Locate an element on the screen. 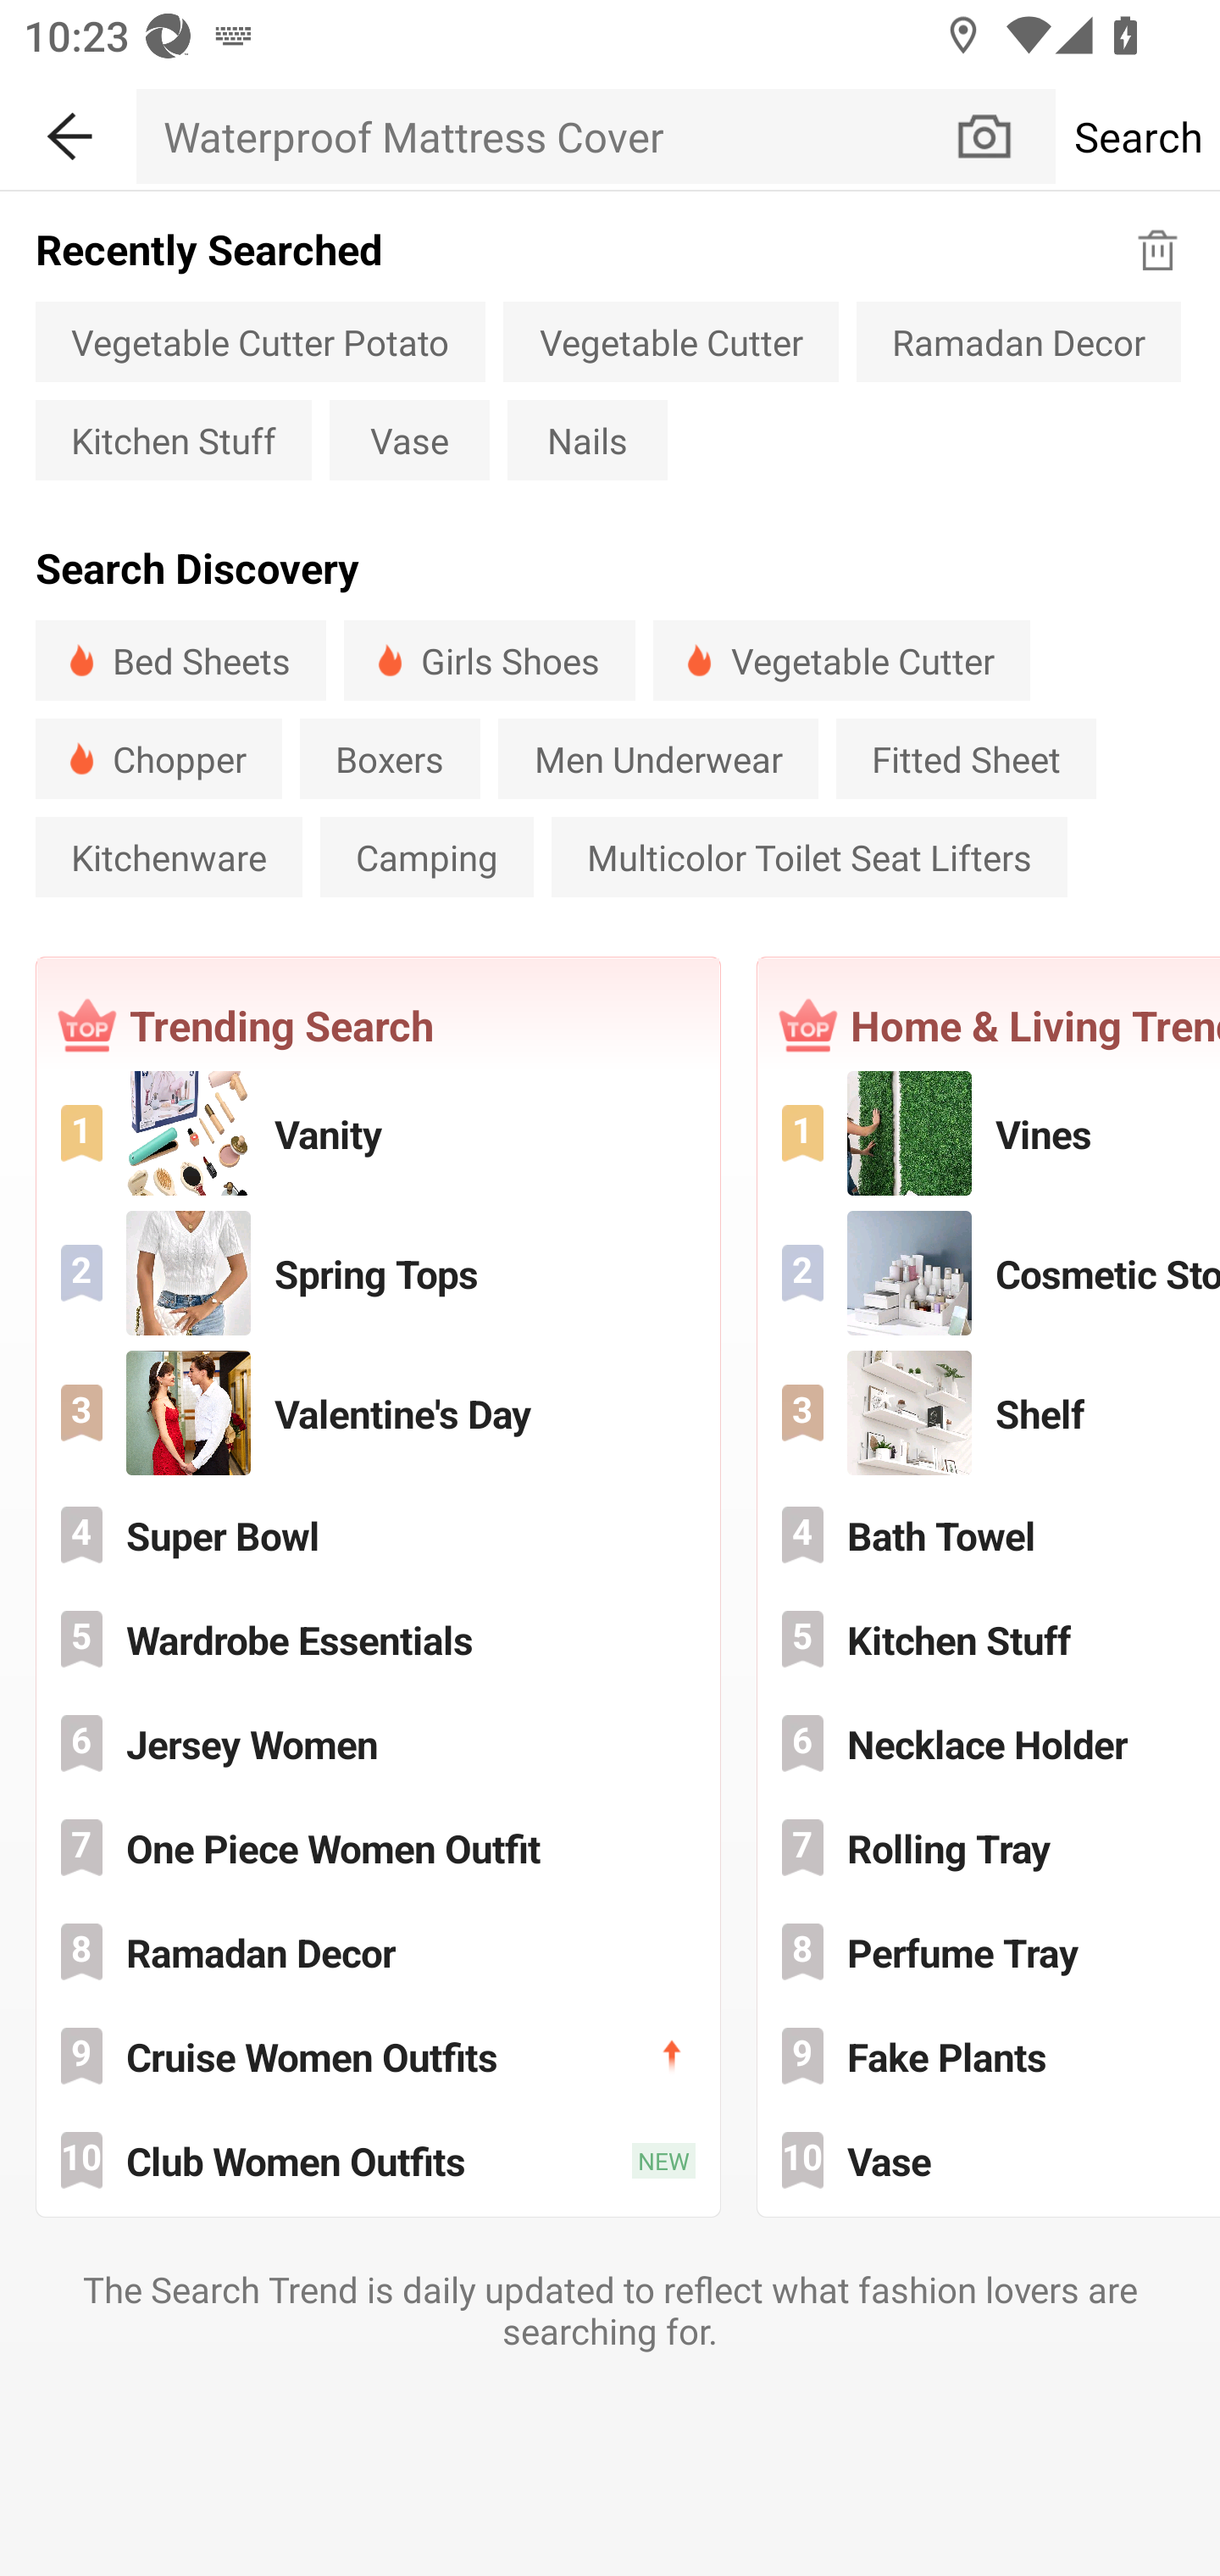  Club Women Outfits 10 Club Women Outfits NEW is located at coordinates (378, 2159).